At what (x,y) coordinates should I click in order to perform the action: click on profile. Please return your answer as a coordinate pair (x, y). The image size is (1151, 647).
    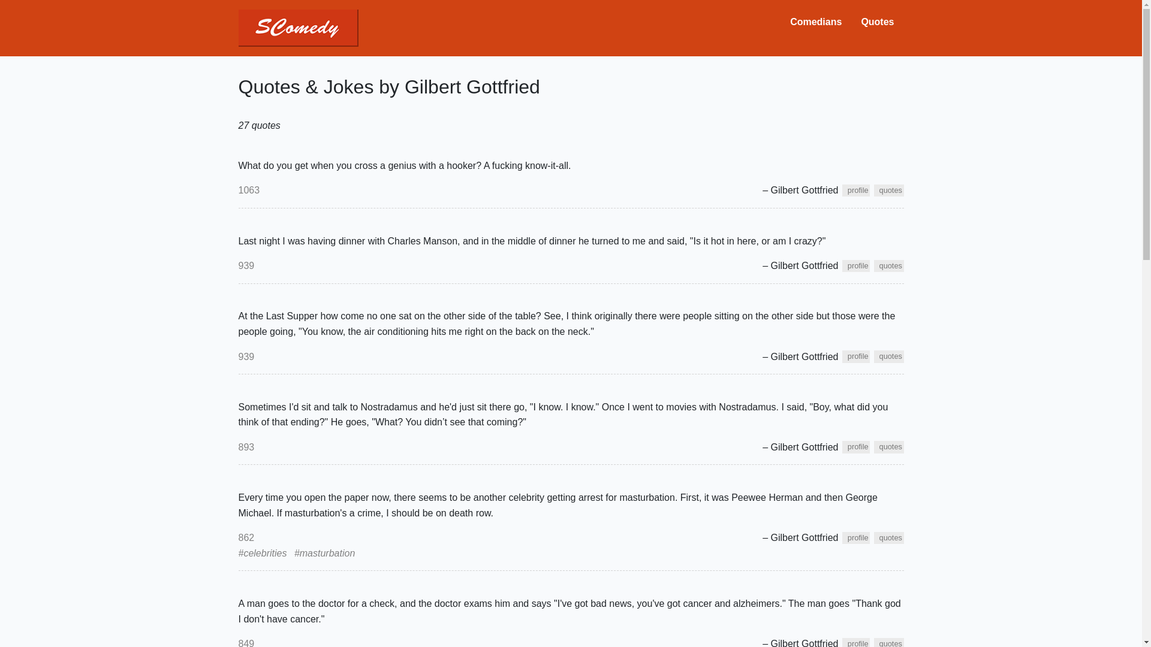
    Looking at the image, I should click on (856, 447).